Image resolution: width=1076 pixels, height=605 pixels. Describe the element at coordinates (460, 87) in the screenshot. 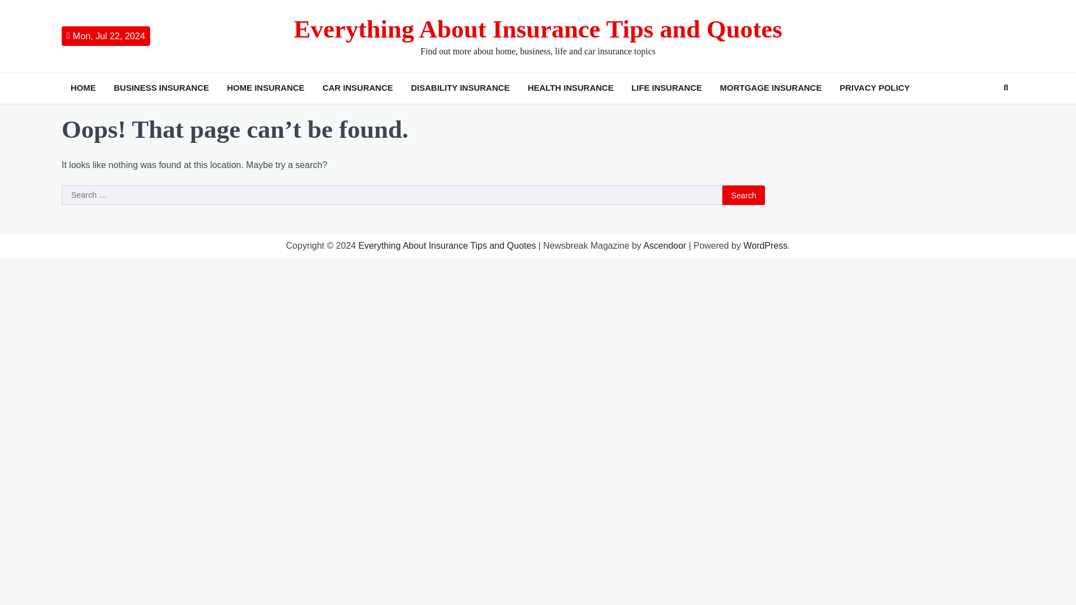

I see `DISABILITY INSURANCE` at that location.